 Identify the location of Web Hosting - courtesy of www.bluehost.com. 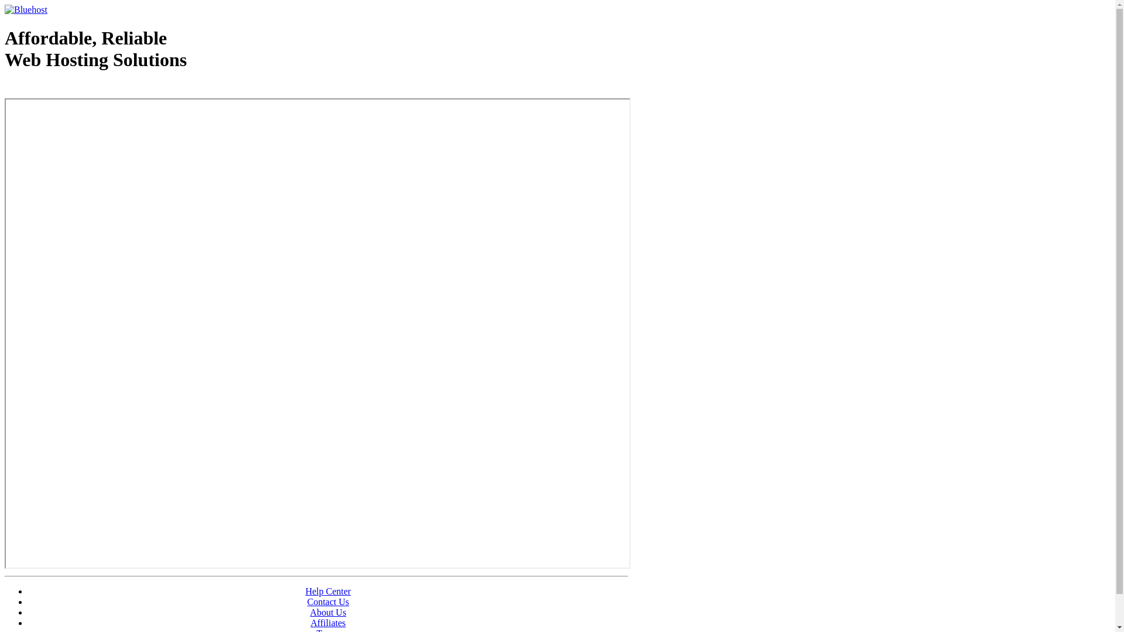
(73, 90).